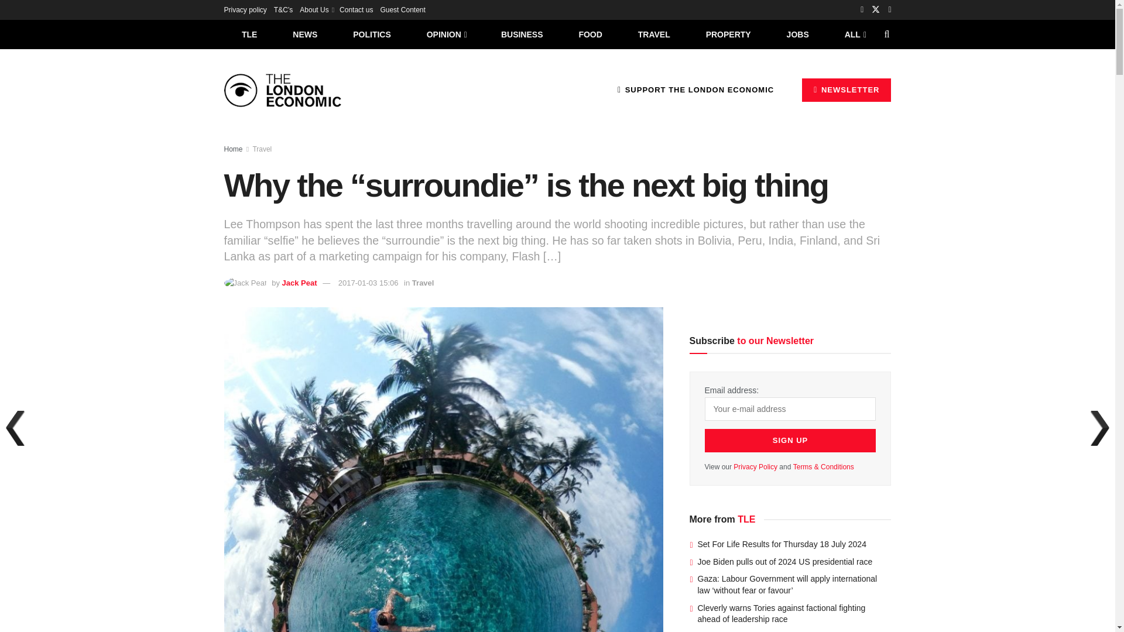 The width and height of the screenshot is (1124, 632). I want to click on TRAVEL, so click(654, 34).